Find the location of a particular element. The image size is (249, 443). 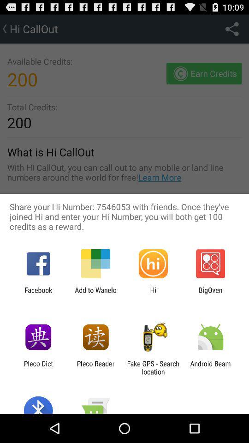

tap app to the left of fake gps search icon is located at coordinates (95, 367).